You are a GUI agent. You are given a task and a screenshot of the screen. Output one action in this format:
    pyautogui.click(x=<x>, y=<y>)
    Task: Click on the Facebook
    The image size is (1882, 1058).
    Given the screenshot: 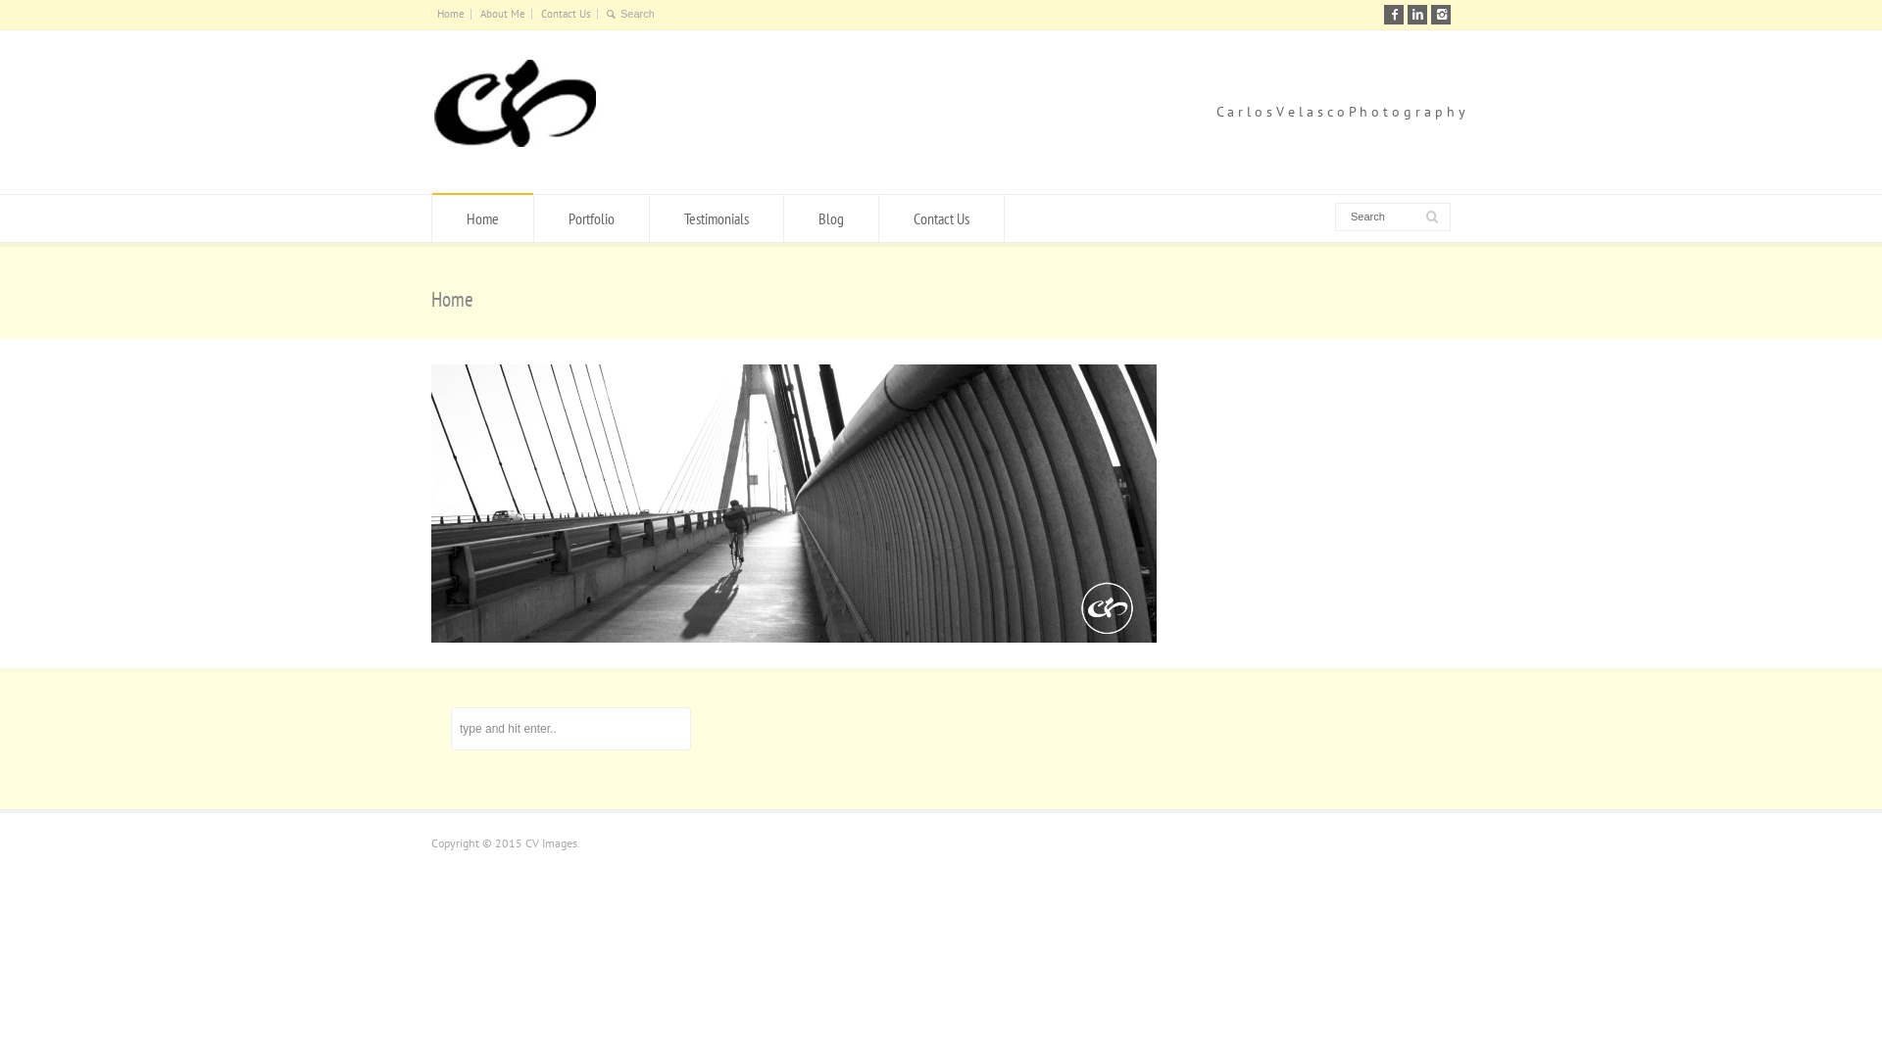 What is the action you would take?
    pyautogui.click(x=1394, y=15)
    